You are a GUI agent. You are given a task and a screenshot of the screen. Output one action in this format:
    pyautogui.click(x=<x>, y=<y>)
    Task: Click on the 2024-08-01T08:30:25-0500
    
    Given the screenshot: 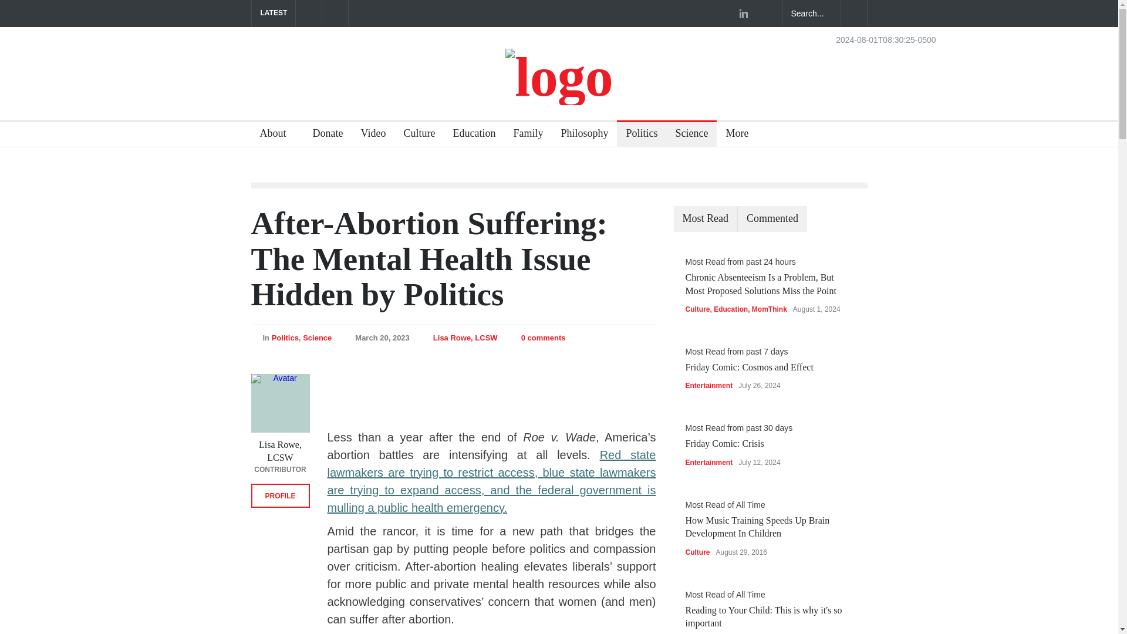 What is the action you would take?
    pyautogui.click(x=885, y=39)
    